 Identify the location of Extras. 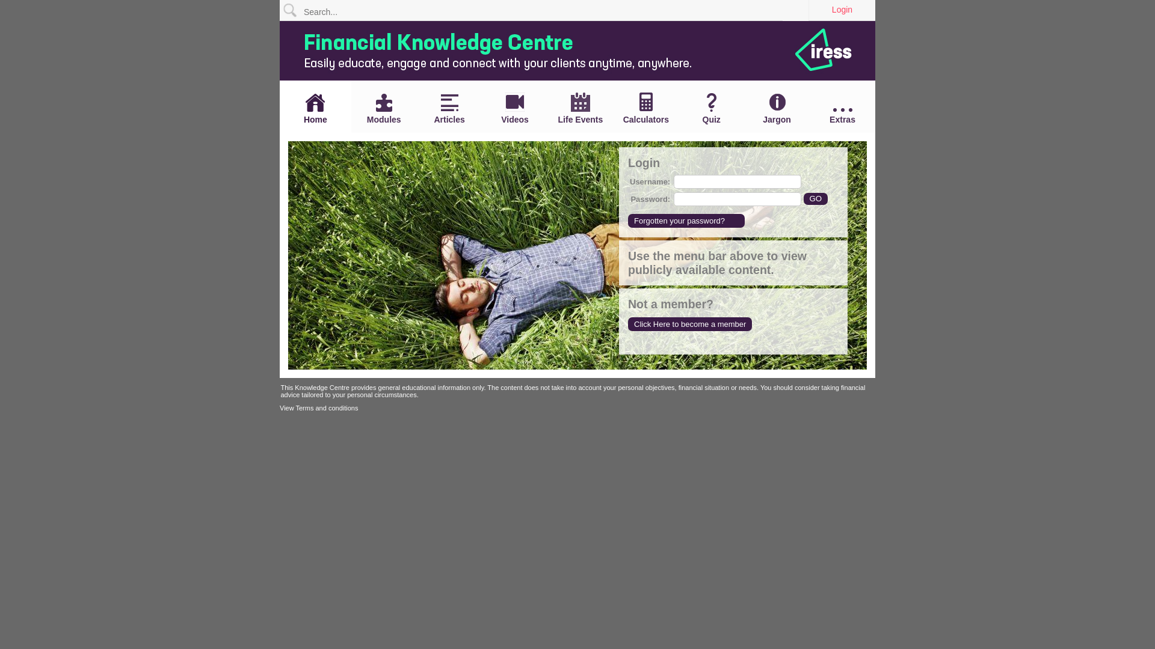
(842, 117).